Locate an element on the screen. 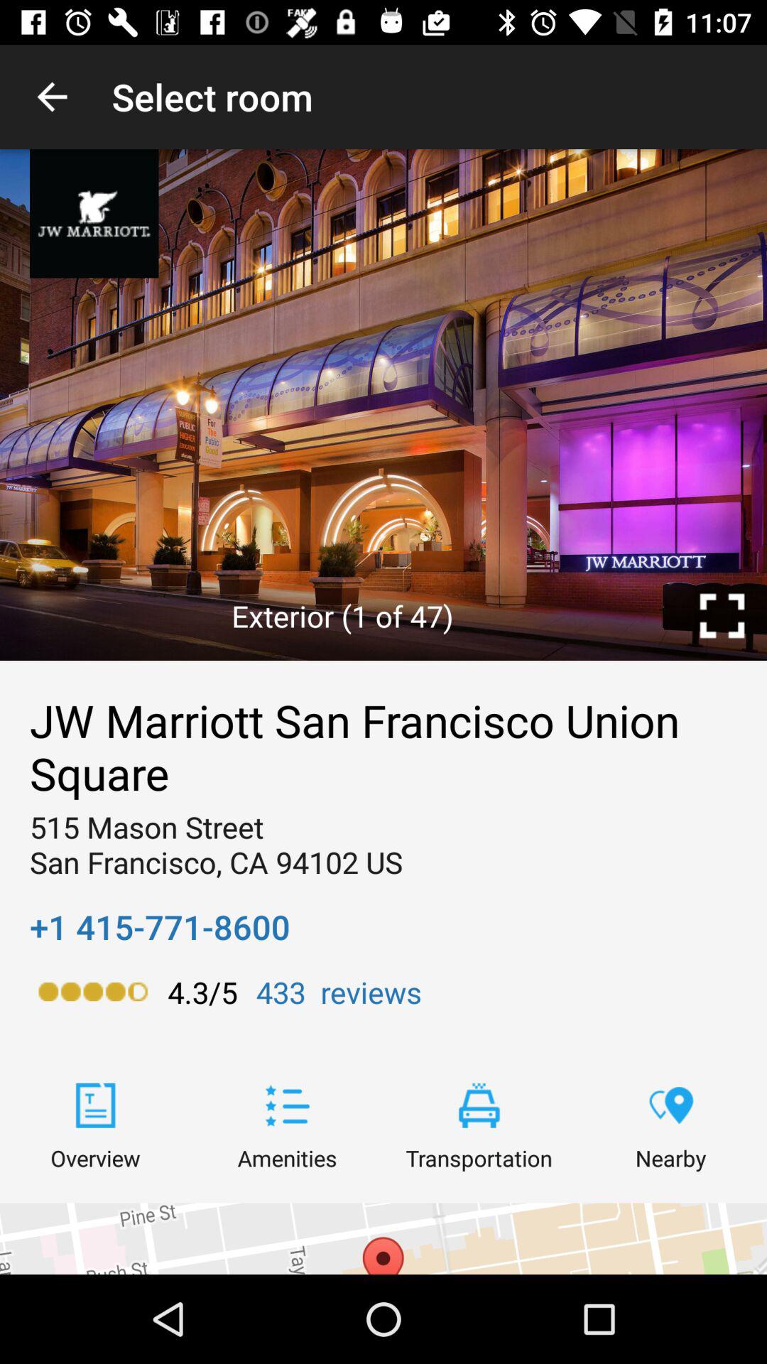 The image size is (767, 1364). select icon below the 515 mason street icon is located at coordinates (160, 926).